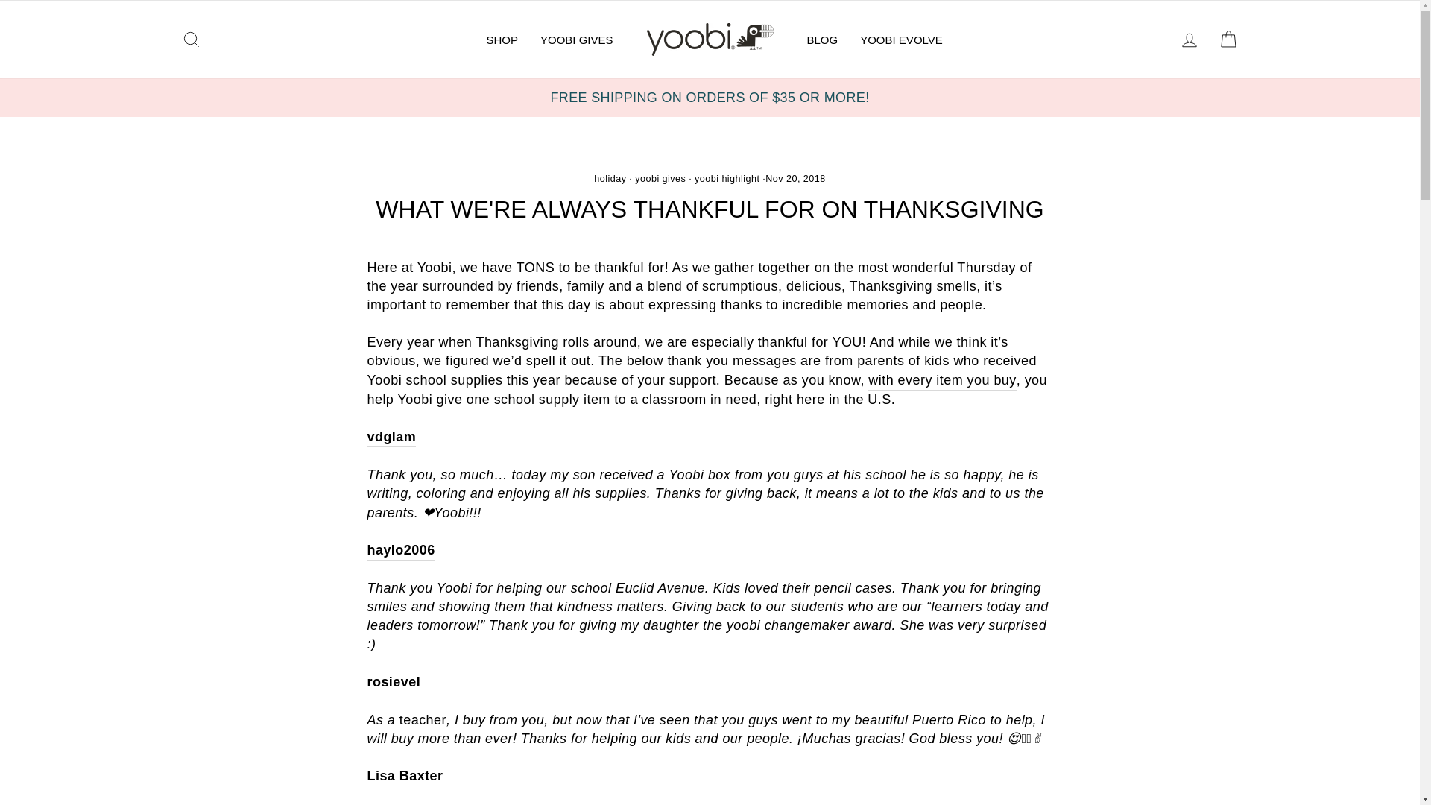 This screenshot has height=805, width=1431. Describe the element at coordinates (1228, 40) in the screenshot. I see `CART` at that location.